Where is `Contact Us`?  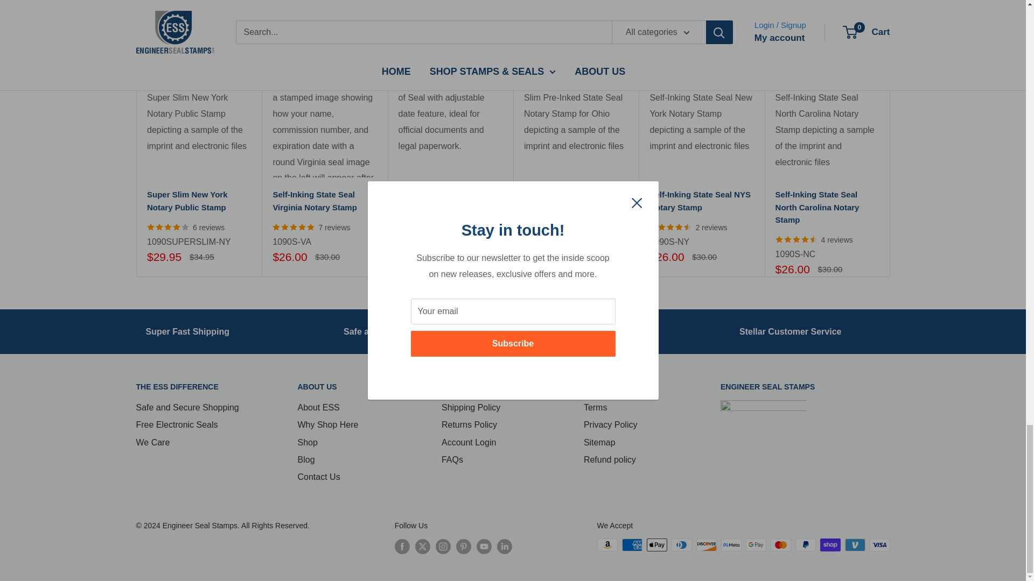
Contact Us is located at coordinates (790, 331).